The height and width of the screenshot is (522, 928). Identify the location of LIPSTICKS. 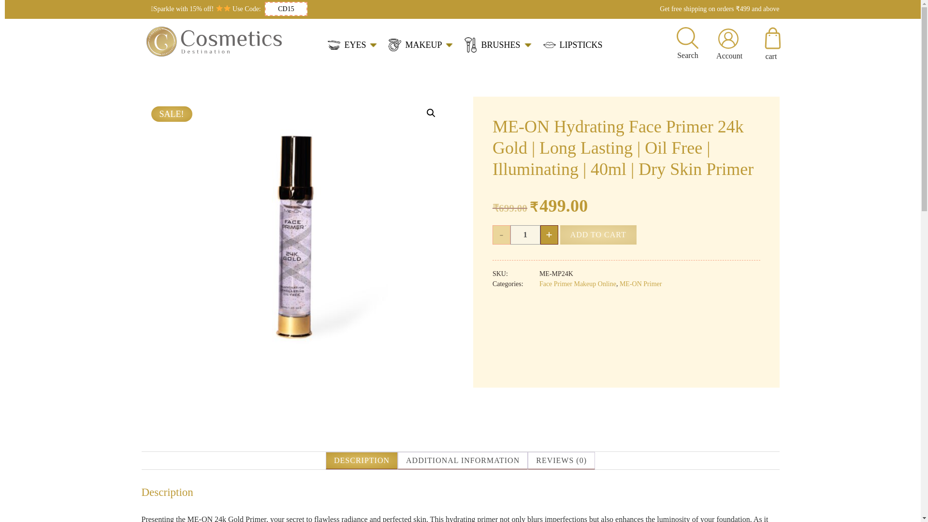
(572, 44).